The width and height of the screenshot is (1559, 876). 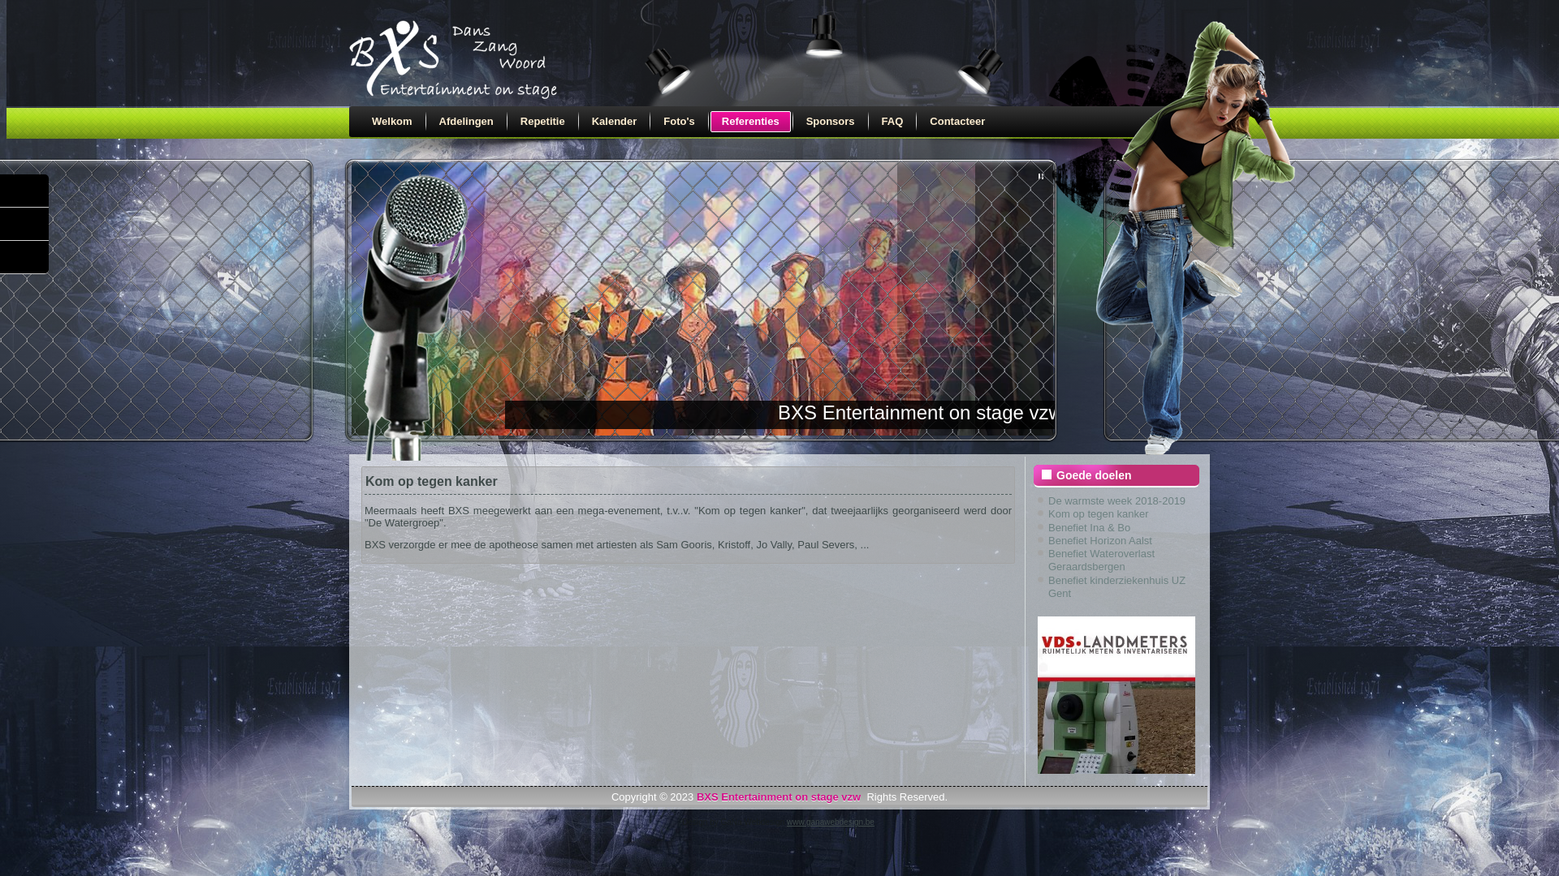 What do you see at coordinates (1117, 501) in the screenshot?
I see `De warmste week 2018-2019` at bounding box center [1117, 501].